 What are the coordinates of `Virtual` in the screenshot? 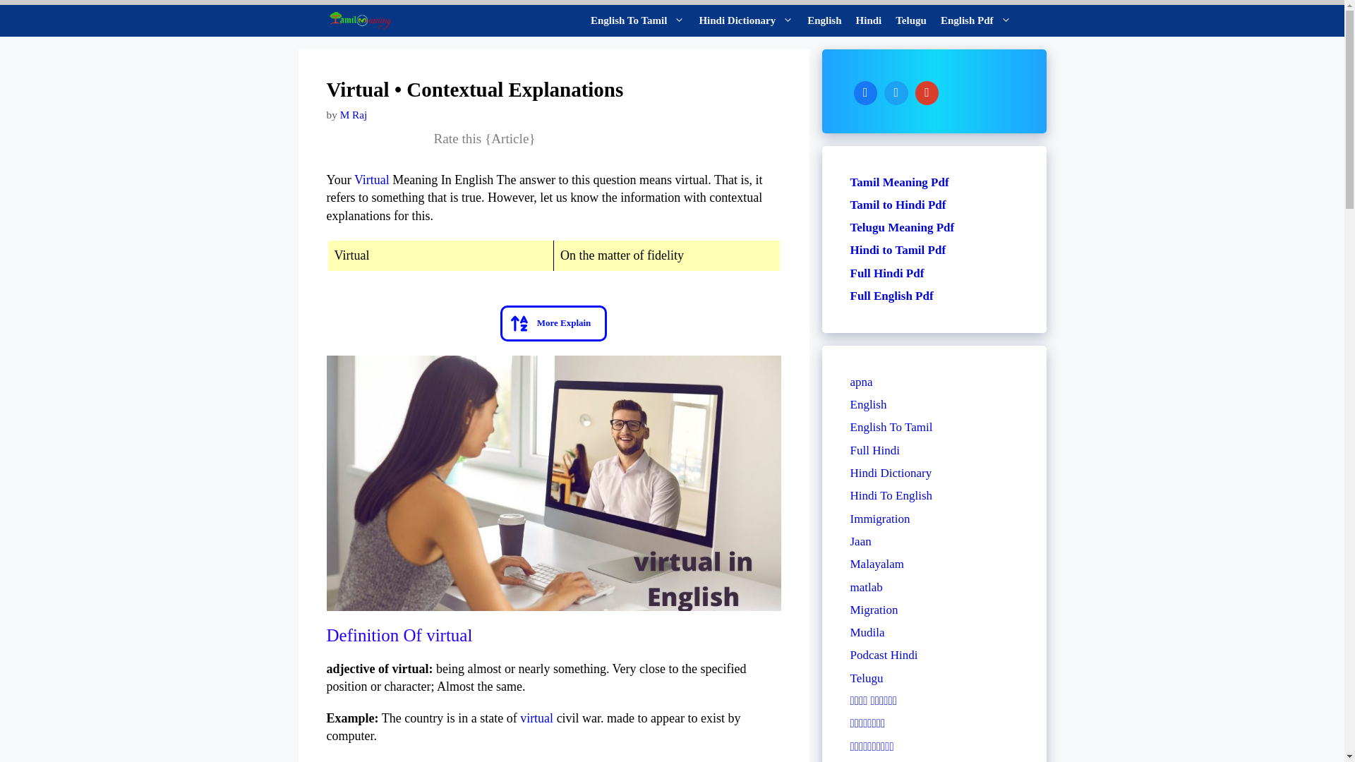 It's located at (371, 179).